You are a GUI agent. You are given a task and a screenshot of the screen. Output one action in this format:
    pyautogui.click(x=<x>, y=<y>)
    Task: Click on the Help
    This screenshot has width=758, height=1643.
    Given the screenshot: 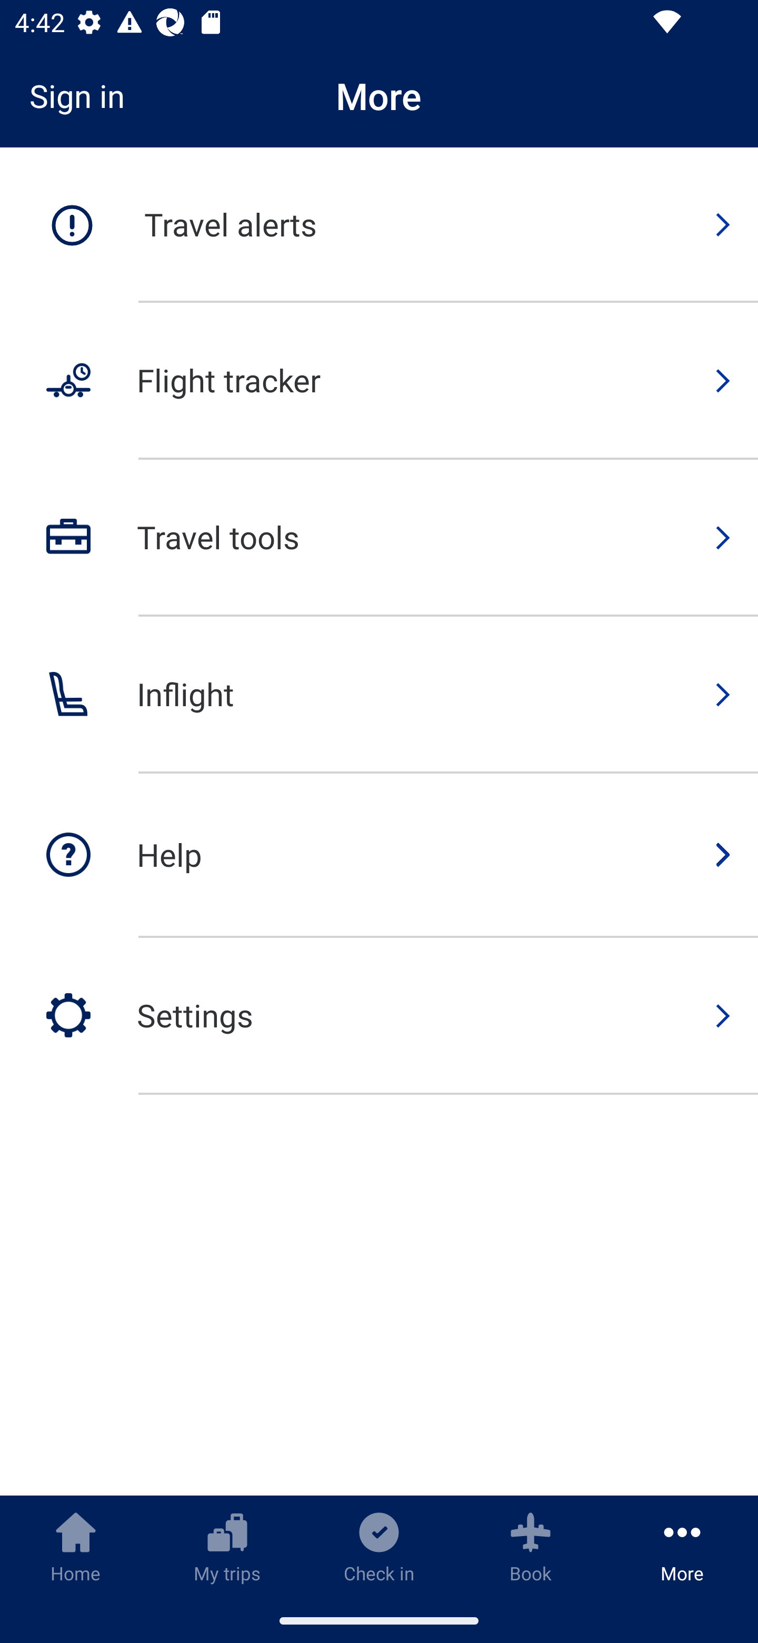 What is the action you would take?
    pyautogui.click(x=379, y=856)
    